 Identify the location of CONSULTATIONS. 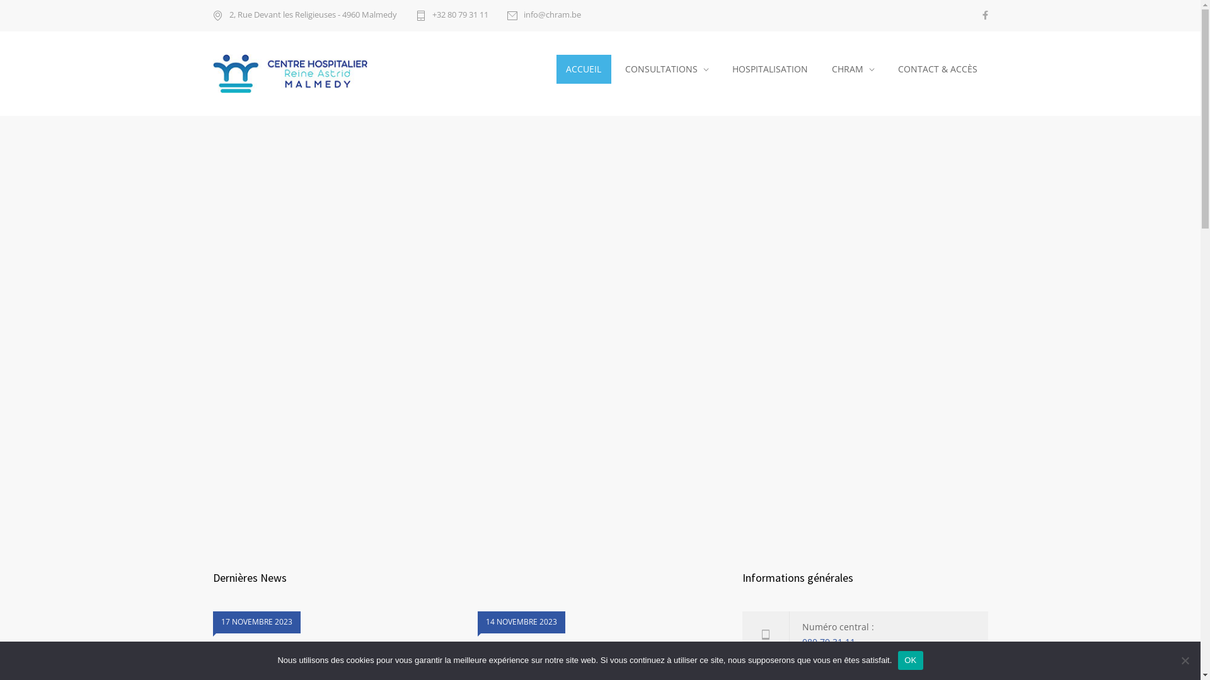
(667, 69).